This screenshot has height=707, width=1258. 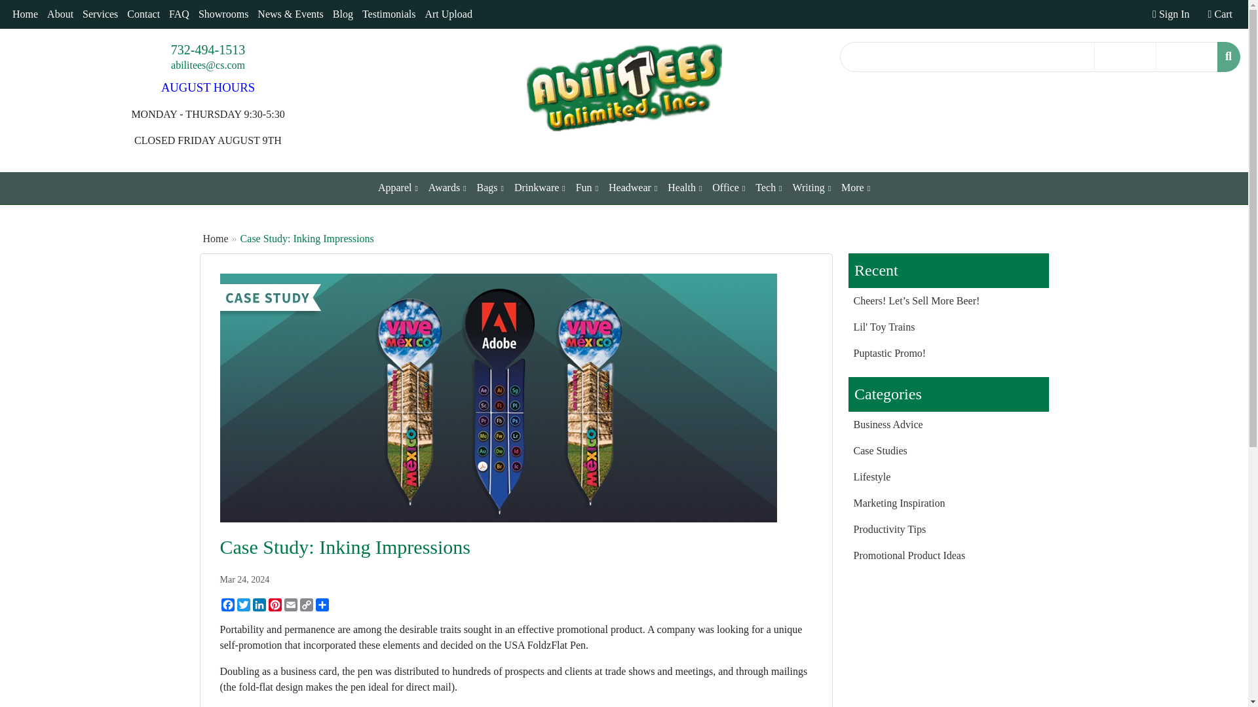 I want to click on 732-494-1513, so click(x=208, y=50).